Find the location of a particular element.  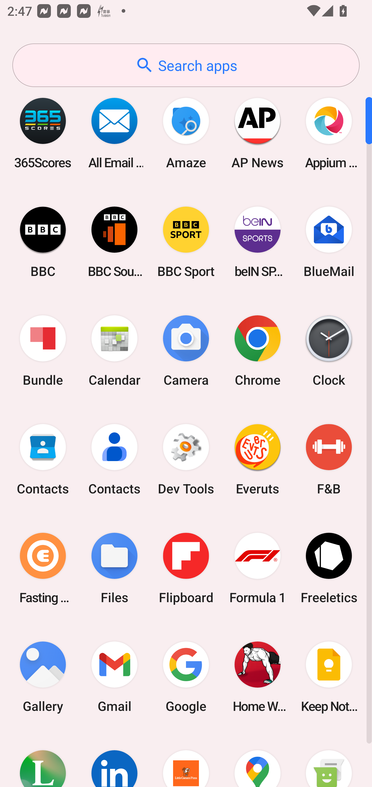

BBC is located at coordinates (43, 242).